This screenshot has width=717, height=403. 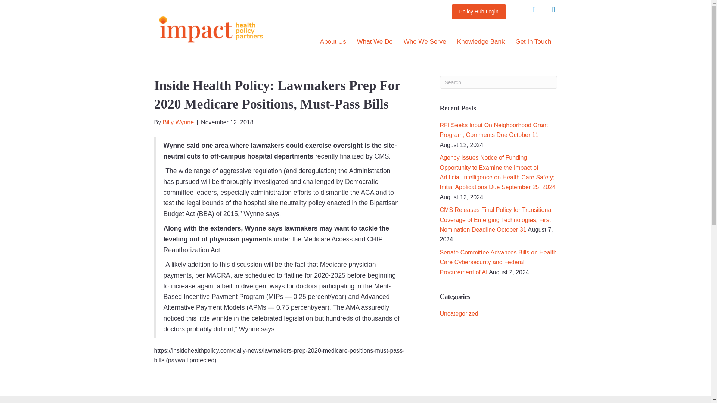 I want to click on Knowledge Bank, so click(x=481, y=42).